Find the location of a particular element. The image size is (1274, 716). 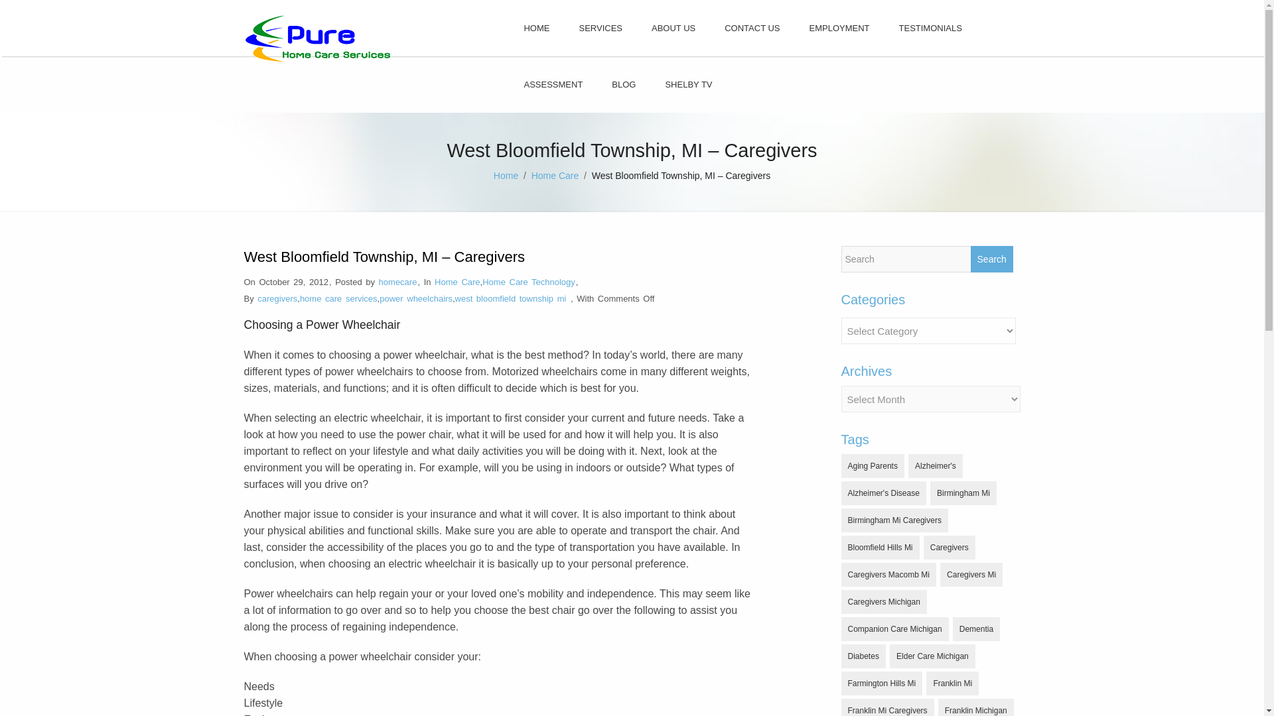

Diabetes is located at coordinates (863, 656).